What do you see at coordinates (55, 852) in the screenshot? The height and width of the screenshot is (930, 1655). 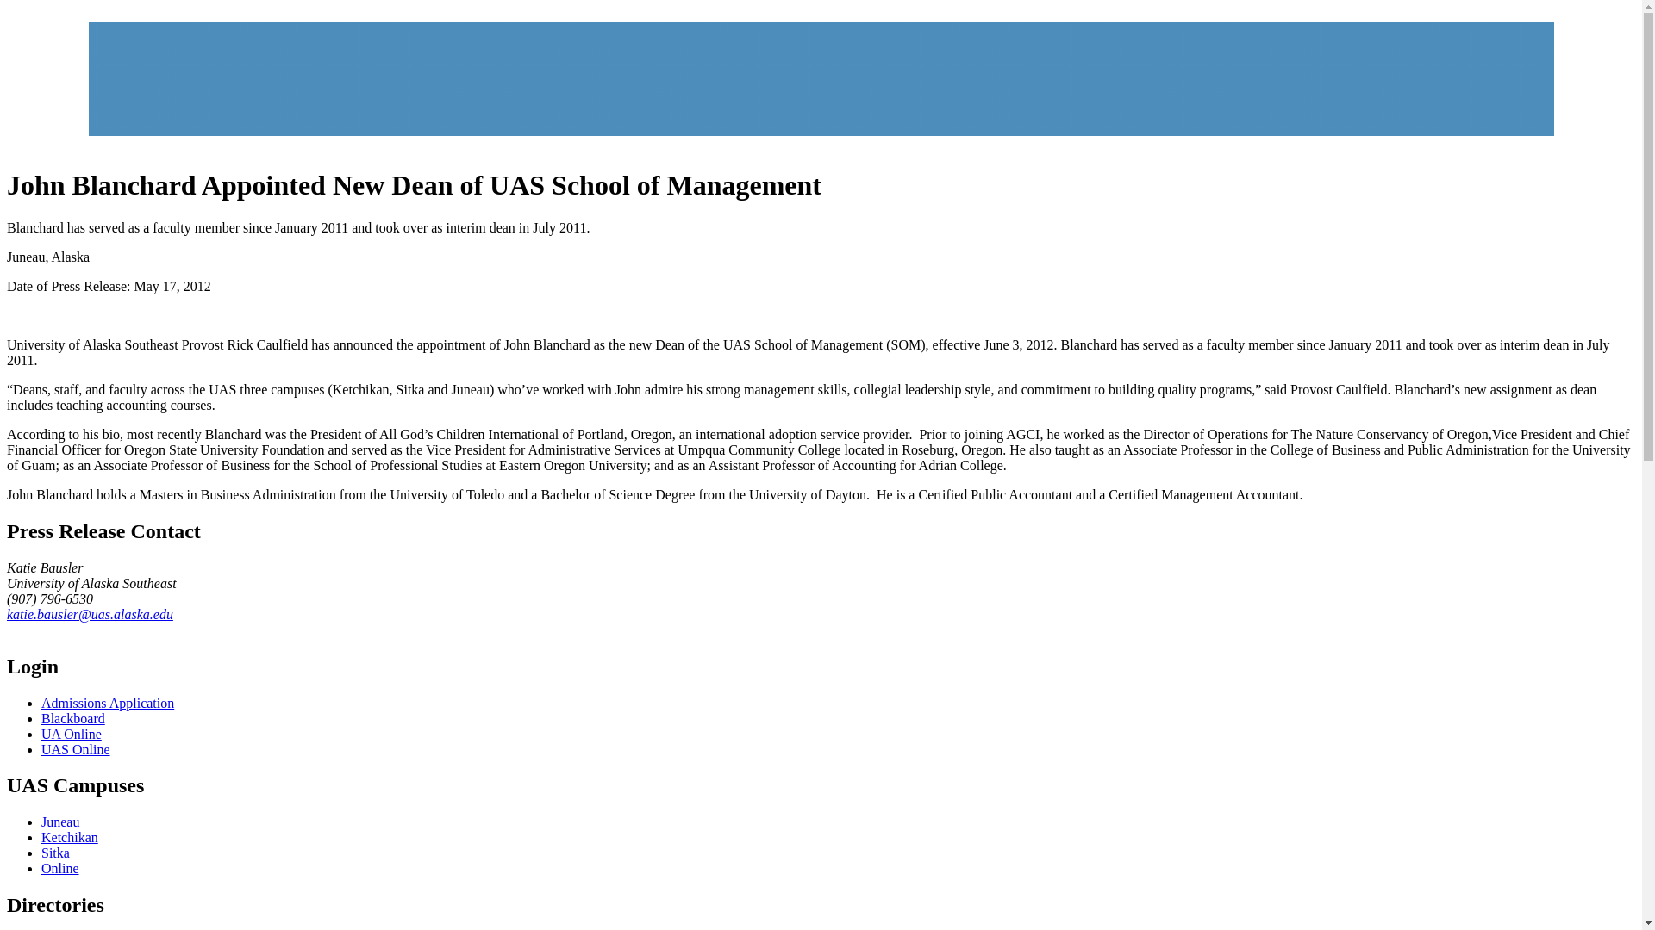 I see `Sitka` at bounding box center [55, 852].